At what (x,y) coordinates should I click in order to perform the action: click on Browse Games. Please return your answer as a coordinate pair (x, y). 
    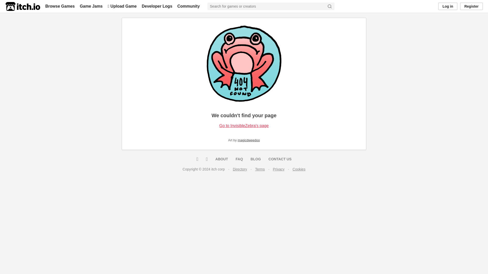
    Looking at the image, I should click on (60, 6).